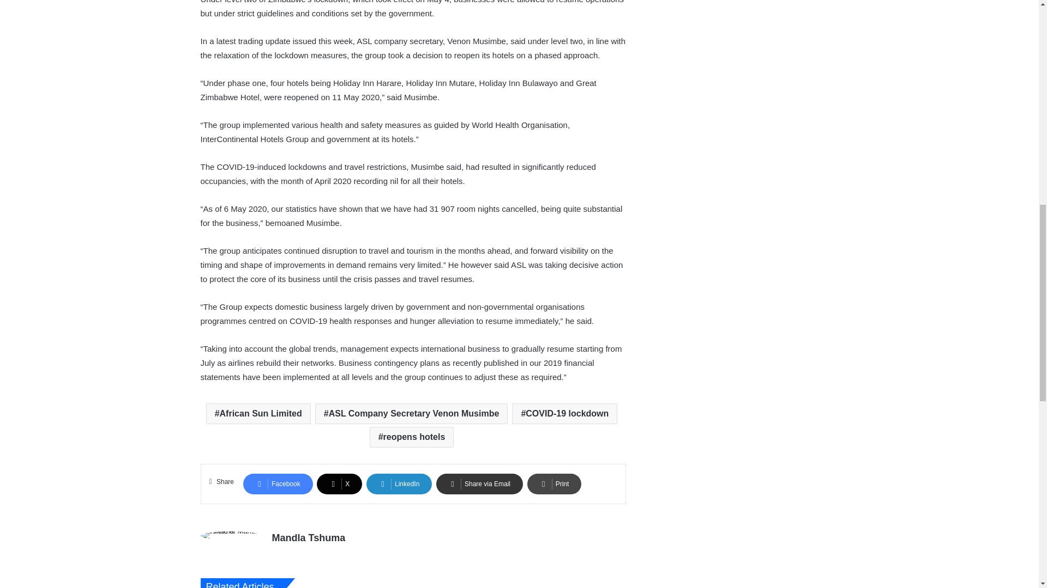  I want to click on Facebook, so click(278, 484).